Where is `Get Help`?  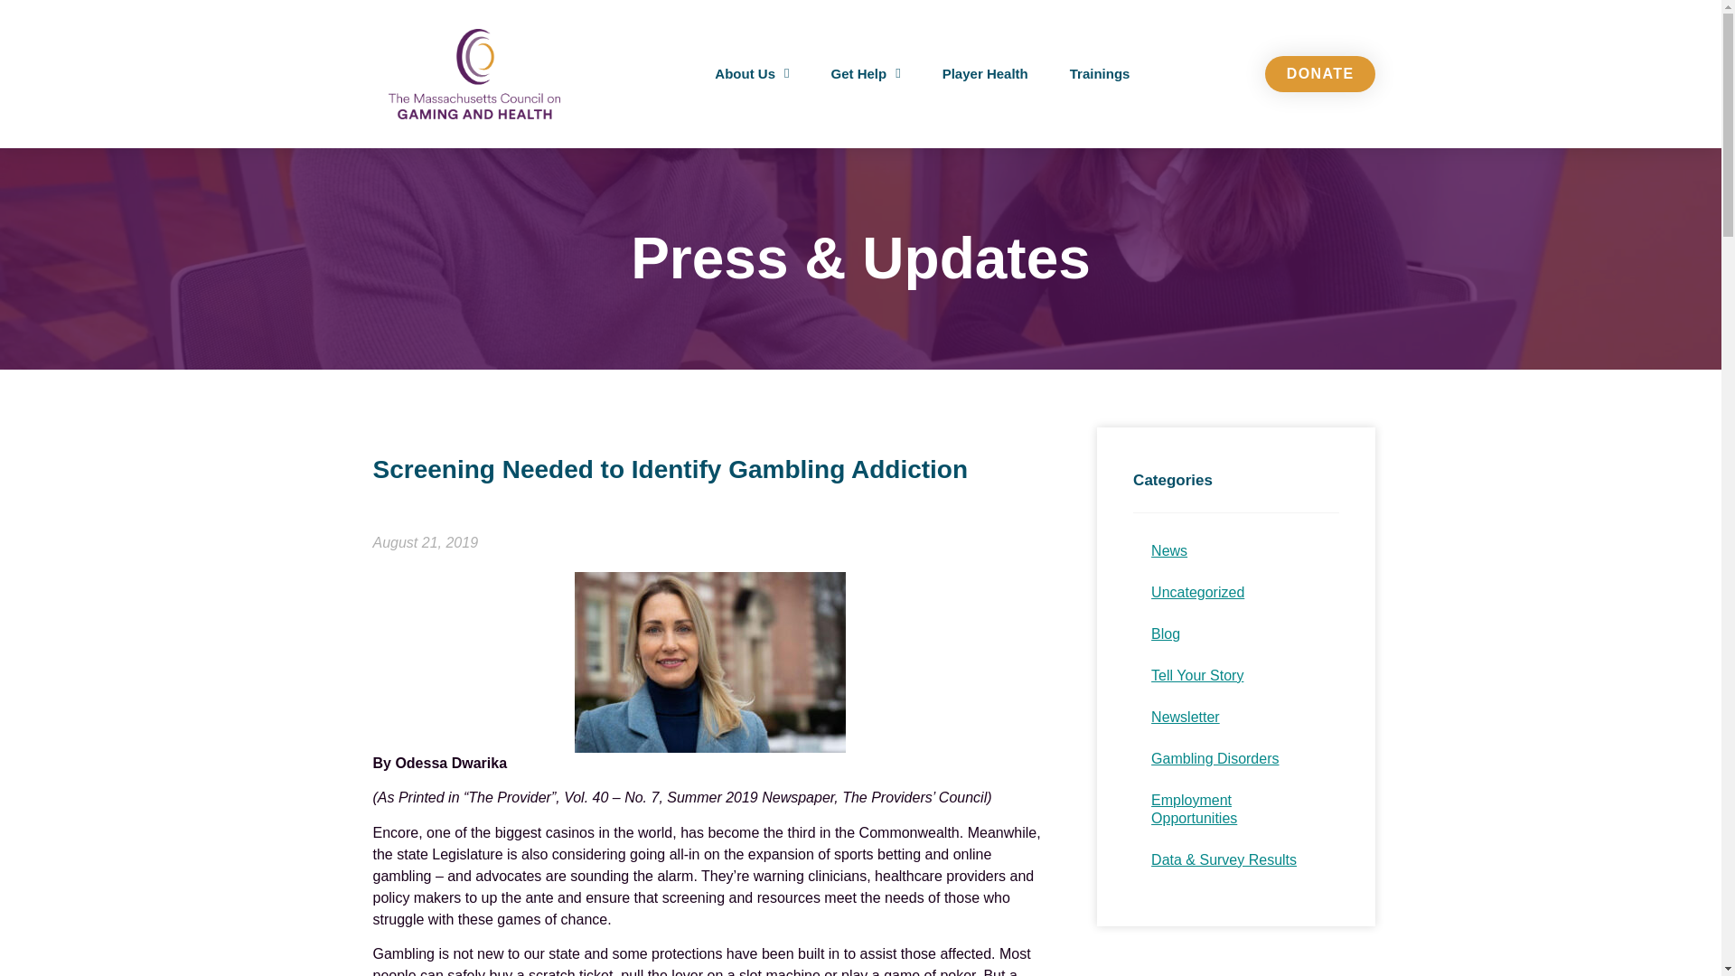
Get Help is located at coordinates (866, 74).